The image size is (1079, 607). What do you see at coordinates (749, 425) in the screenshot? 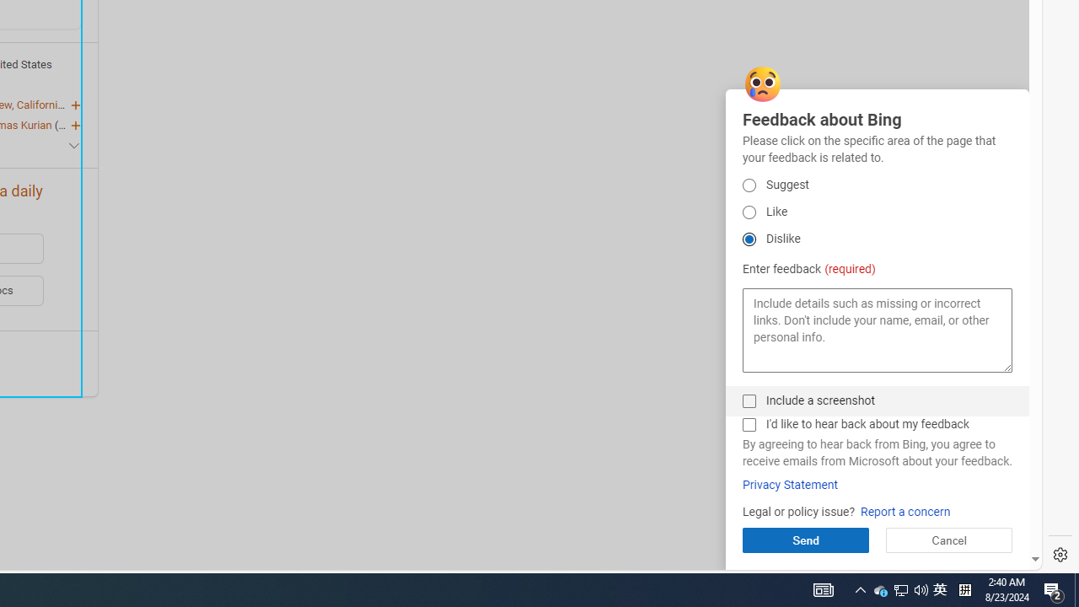
I see `I'd like to hear back about my feedback` at bounding box center [749, 425].